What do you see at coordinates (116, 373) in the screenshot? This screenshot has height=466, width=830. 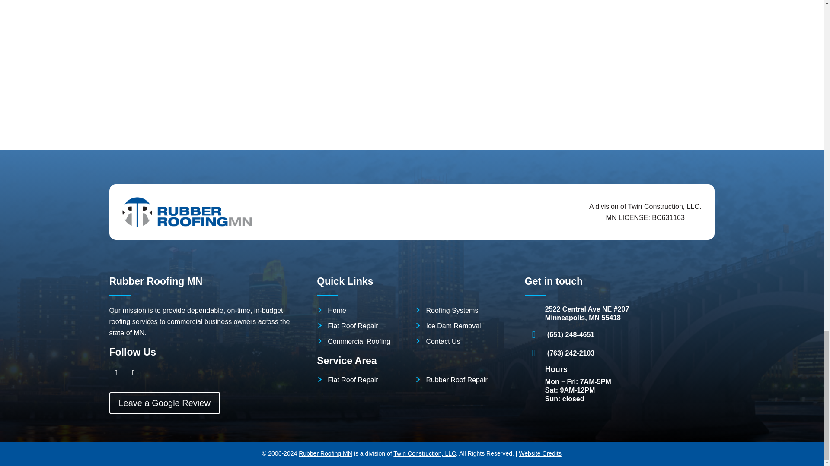 I see `Follow on Facebook` at bounding box center [116, 373].